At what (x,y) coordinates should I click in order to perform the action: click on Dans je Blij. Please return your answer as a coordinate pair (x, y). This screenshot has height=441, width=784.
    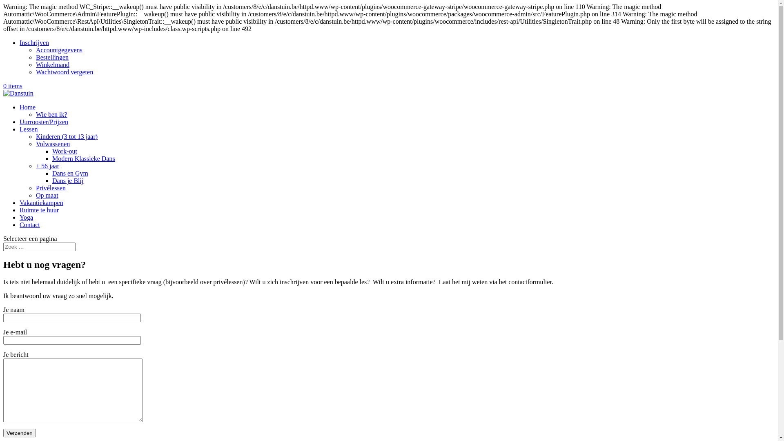
    Looking at the image, I should click on (68, 180).